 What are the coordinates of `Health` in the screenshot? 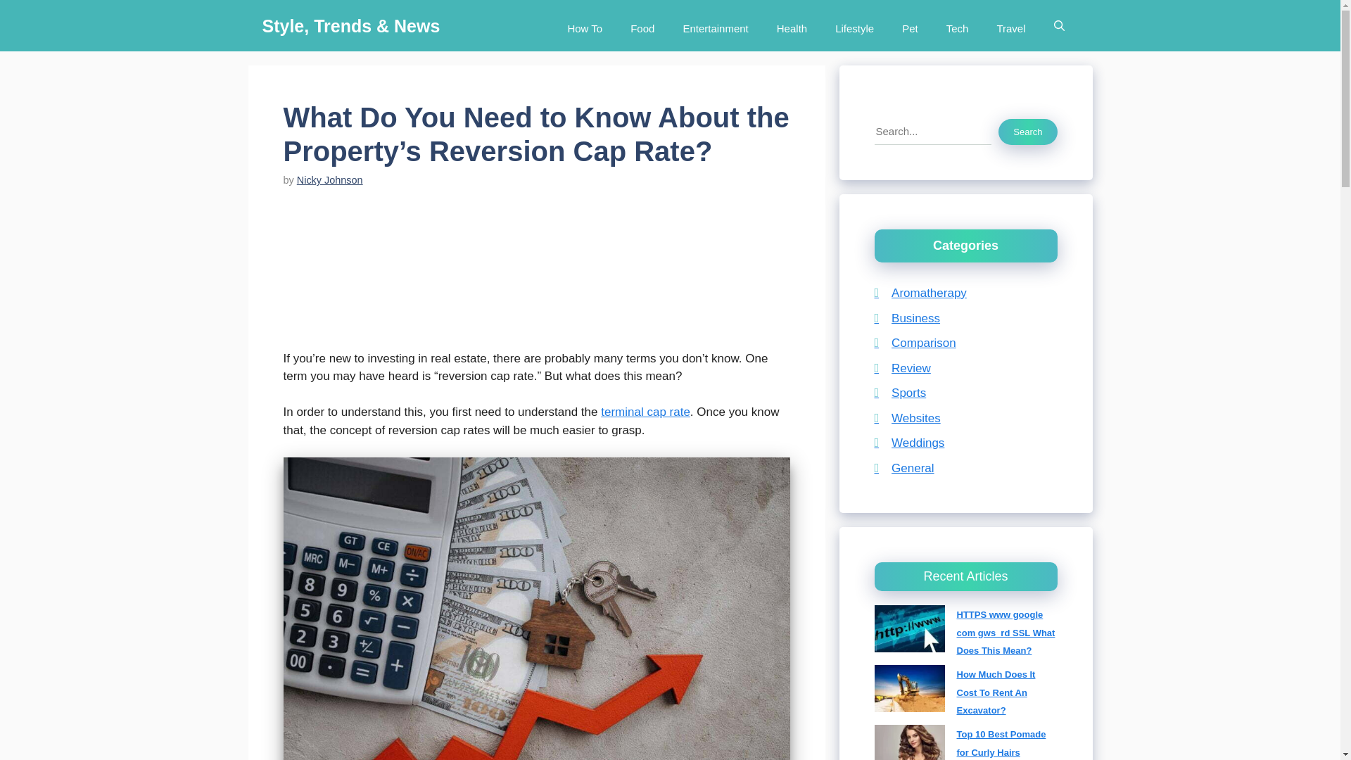 It's located at (792, 25).